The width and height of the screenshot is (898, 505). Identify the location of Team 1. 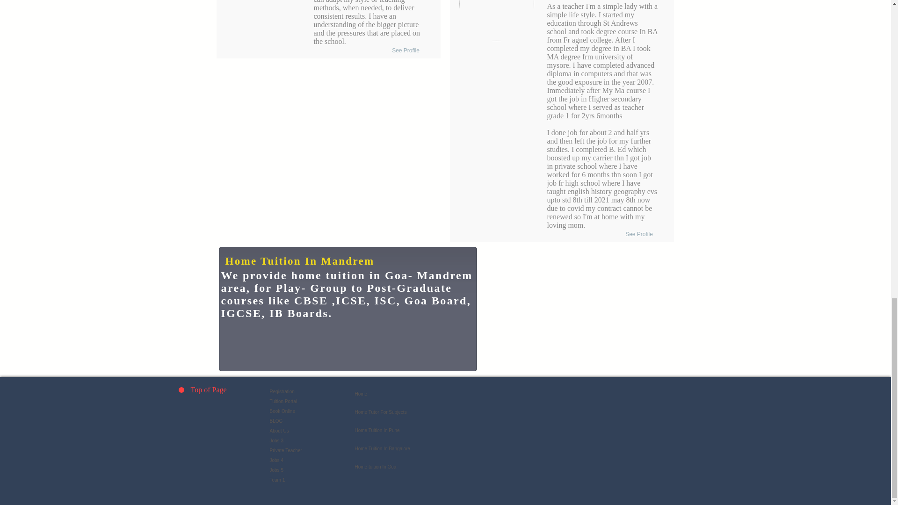
(311, 480).